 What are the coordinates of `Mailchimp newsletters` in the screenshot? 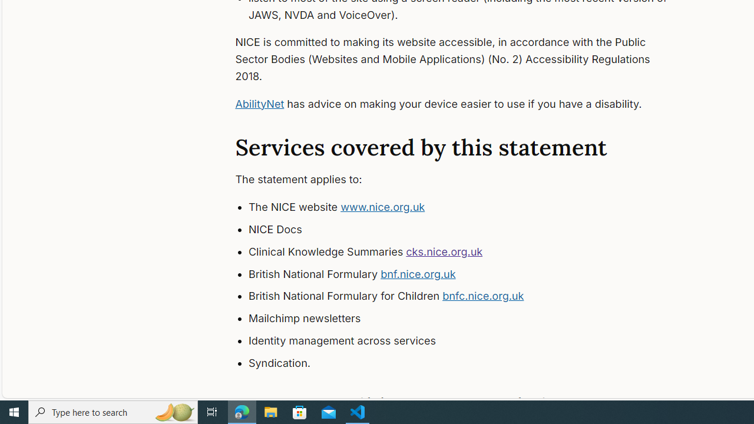 It's located at (469, 319).